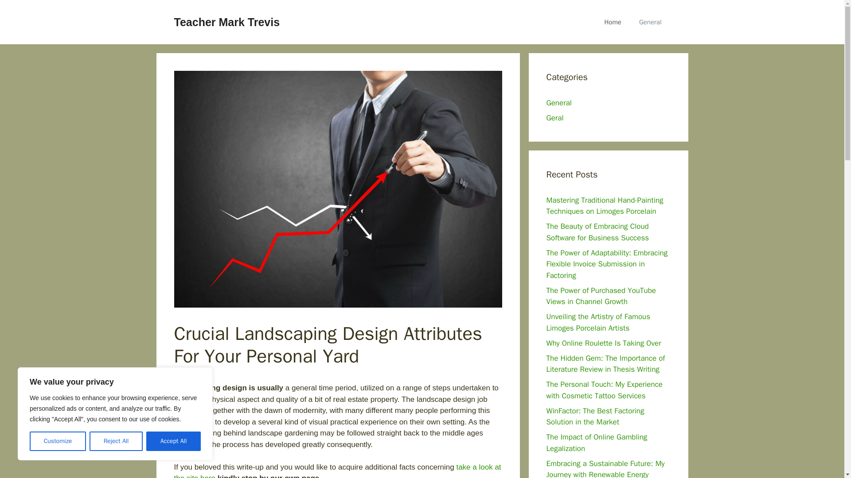  I want to click on Geral, so click(555, 118).